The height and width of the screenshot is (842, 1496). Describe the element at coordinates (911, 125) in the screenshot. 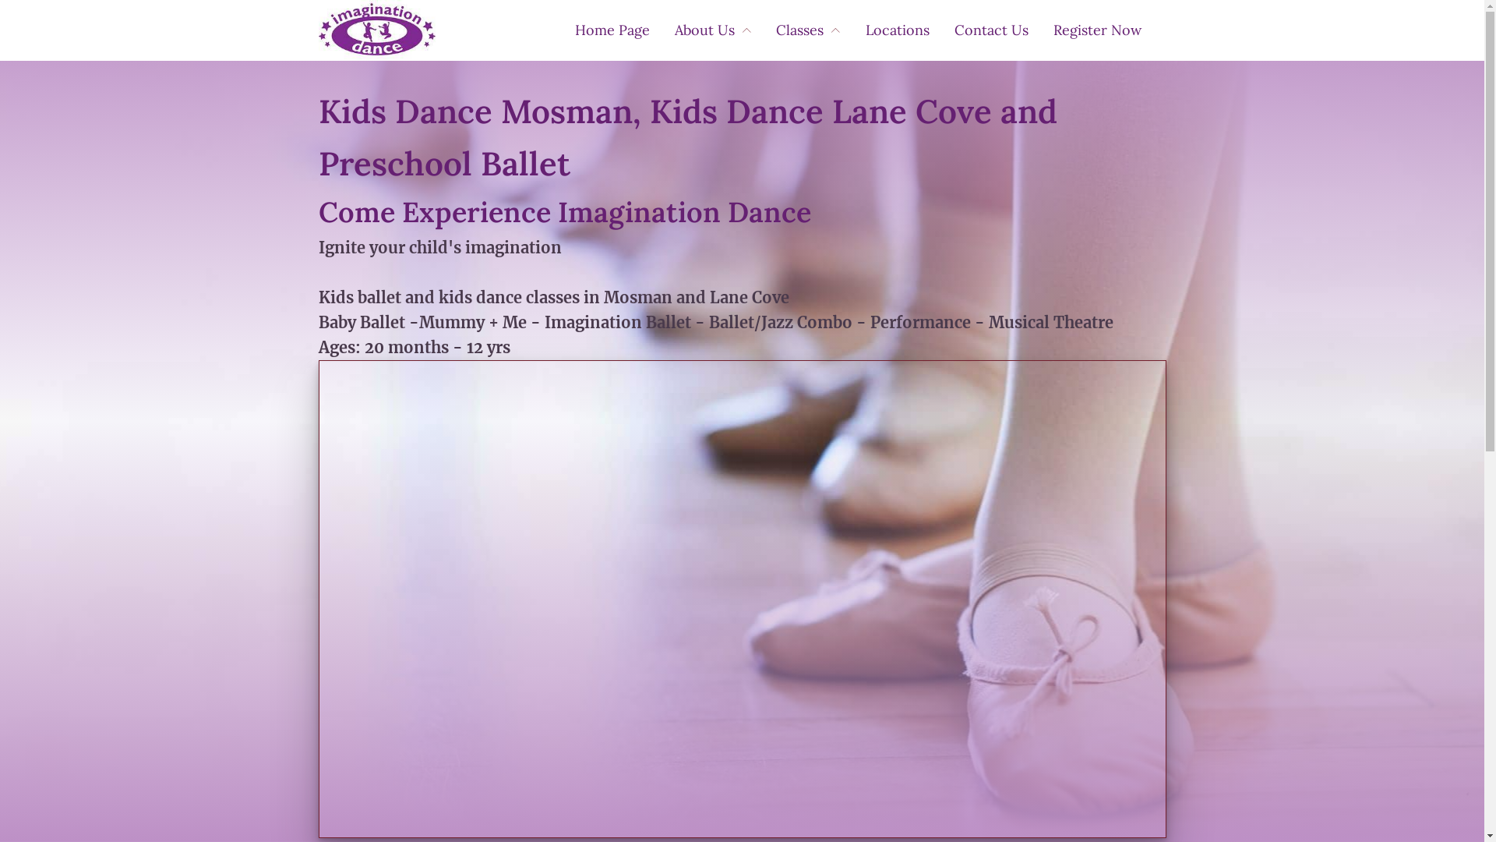

I see `Mummy & Me` at that location.